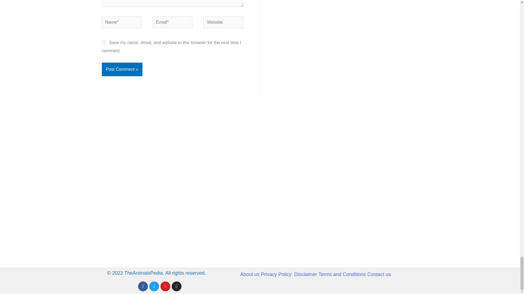 This screenshot has height=294, width=524. What do you see at coordinates (103, 42) in the screenshot?
I see `yes` at bounding box center [103, 42].